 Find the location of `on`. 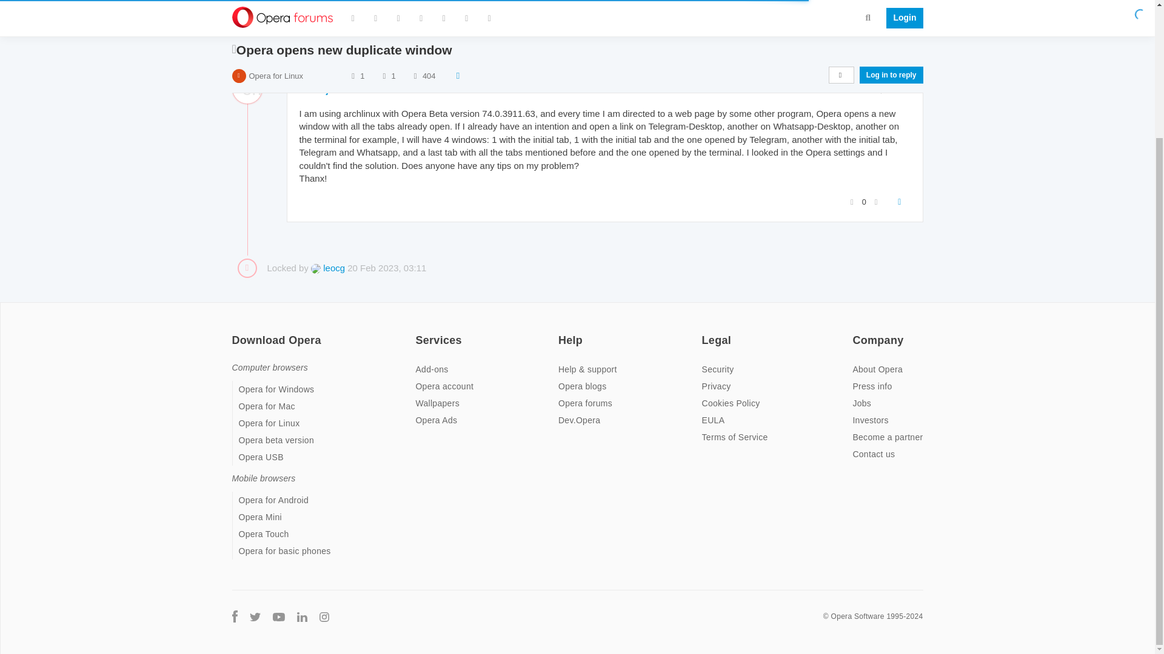

on is located at coordinates (418, 332).